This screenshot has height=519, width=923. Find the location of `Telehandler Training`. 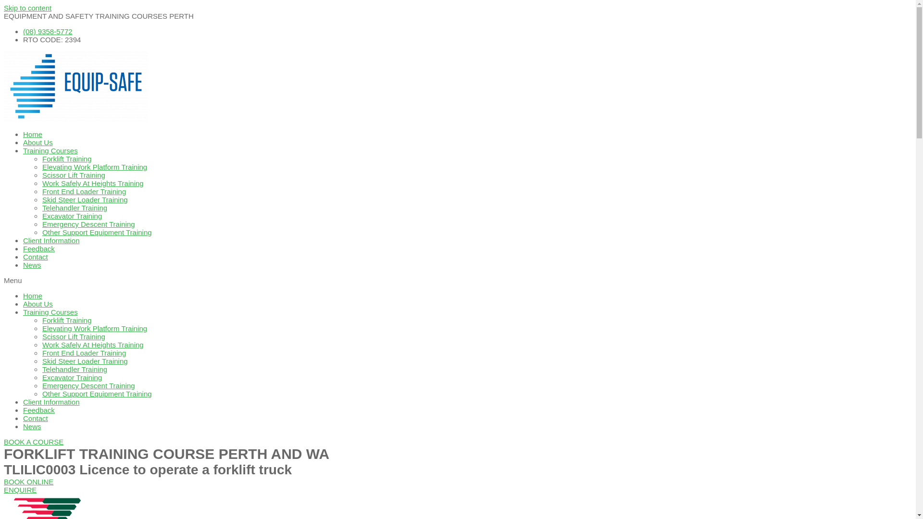

Telehandler Training is located at coordinates (75, 208).